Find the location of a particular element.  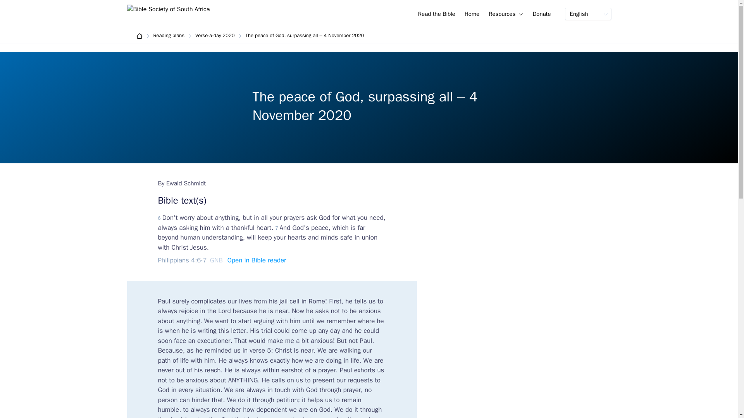

Open in Bible reader is located at coordinates (257, 260).